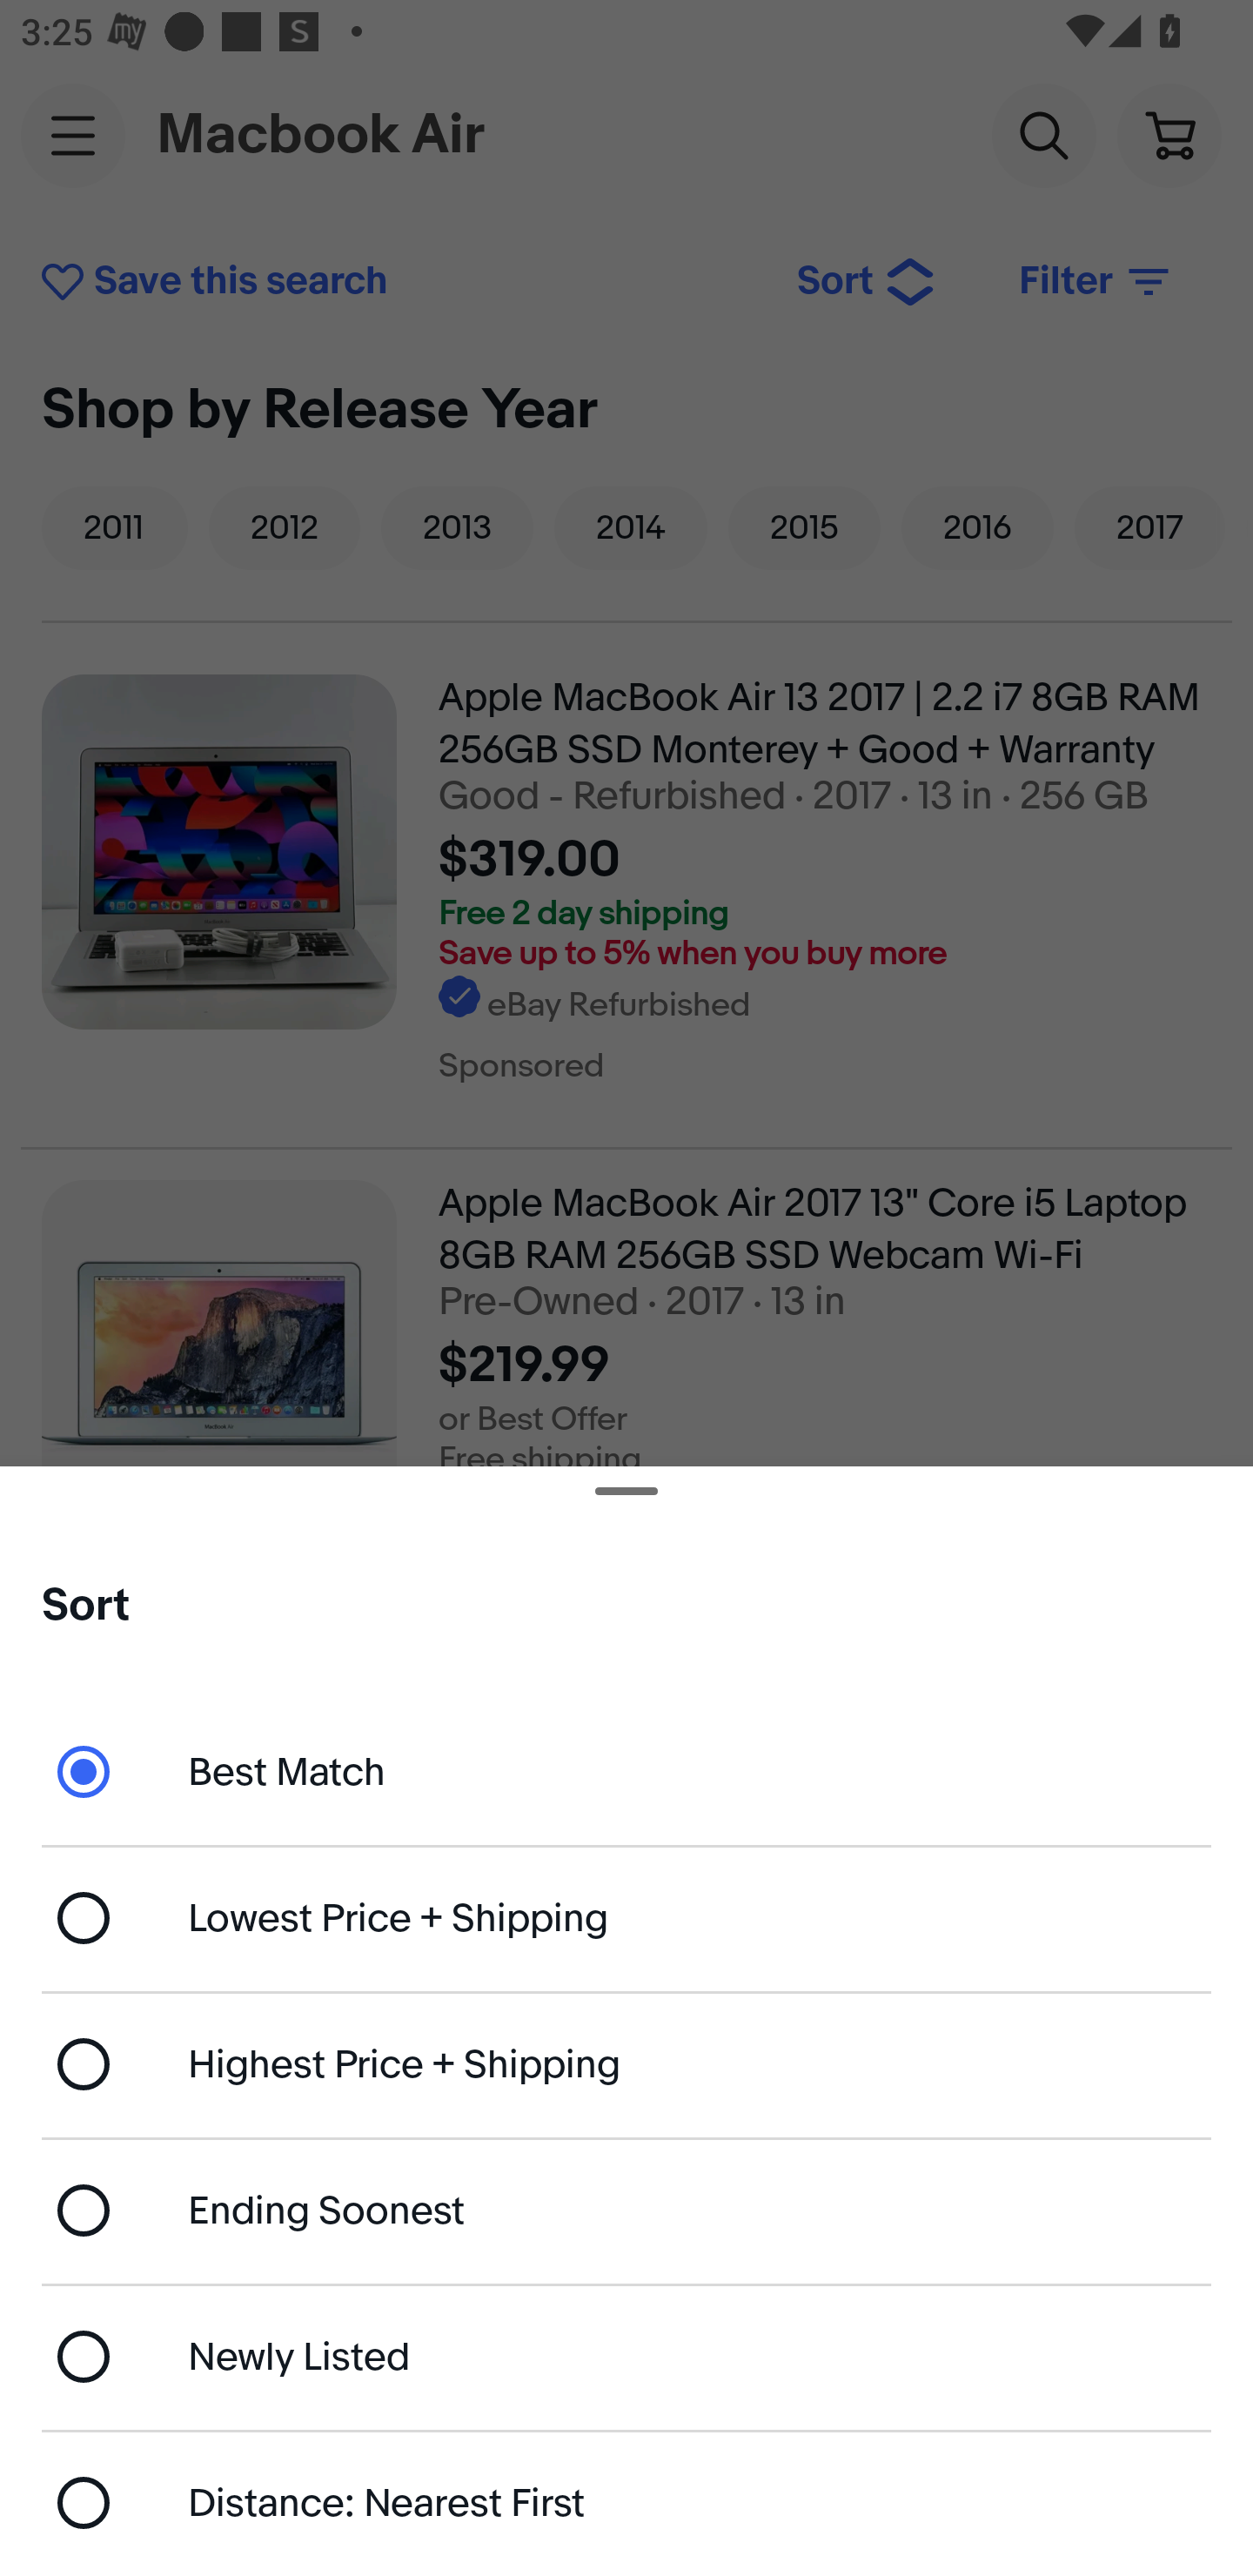 Image resolution: width=1253 pixels, height=2576 pixels. What do you see at coordinates (626, 2210) in the screenshot?
I see `Ending Soonest` at bounding box center [626, 2210].